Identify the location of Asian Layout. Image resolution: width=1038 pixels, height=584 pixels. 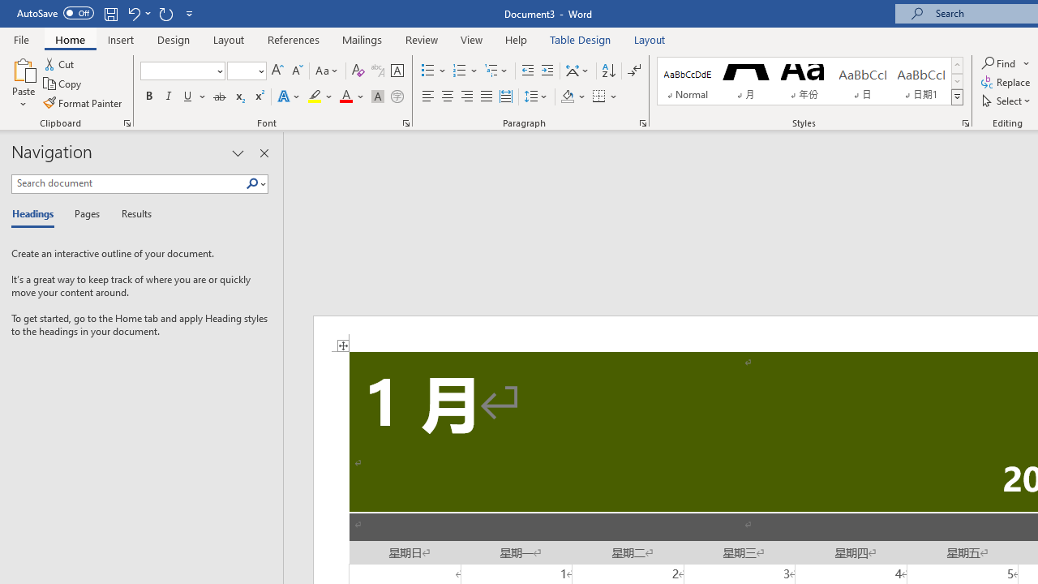
(577, 71).